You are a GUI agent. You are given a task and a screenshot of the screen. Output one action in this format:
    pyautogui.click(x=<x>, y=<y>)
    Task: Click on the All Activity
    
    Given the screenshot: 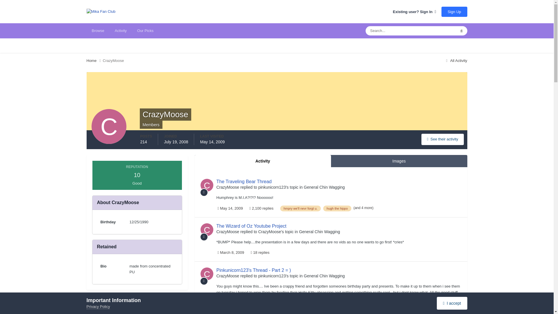 What is the action you would take?
    pyautogui.click(x=456, y=60)
    